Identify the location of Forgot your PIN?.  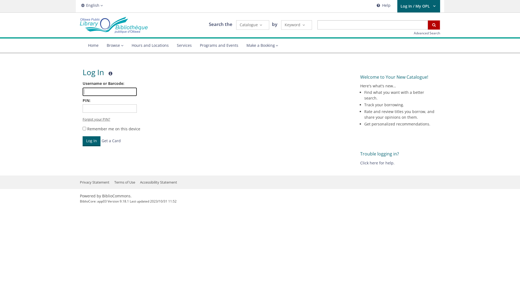
(96, 119).